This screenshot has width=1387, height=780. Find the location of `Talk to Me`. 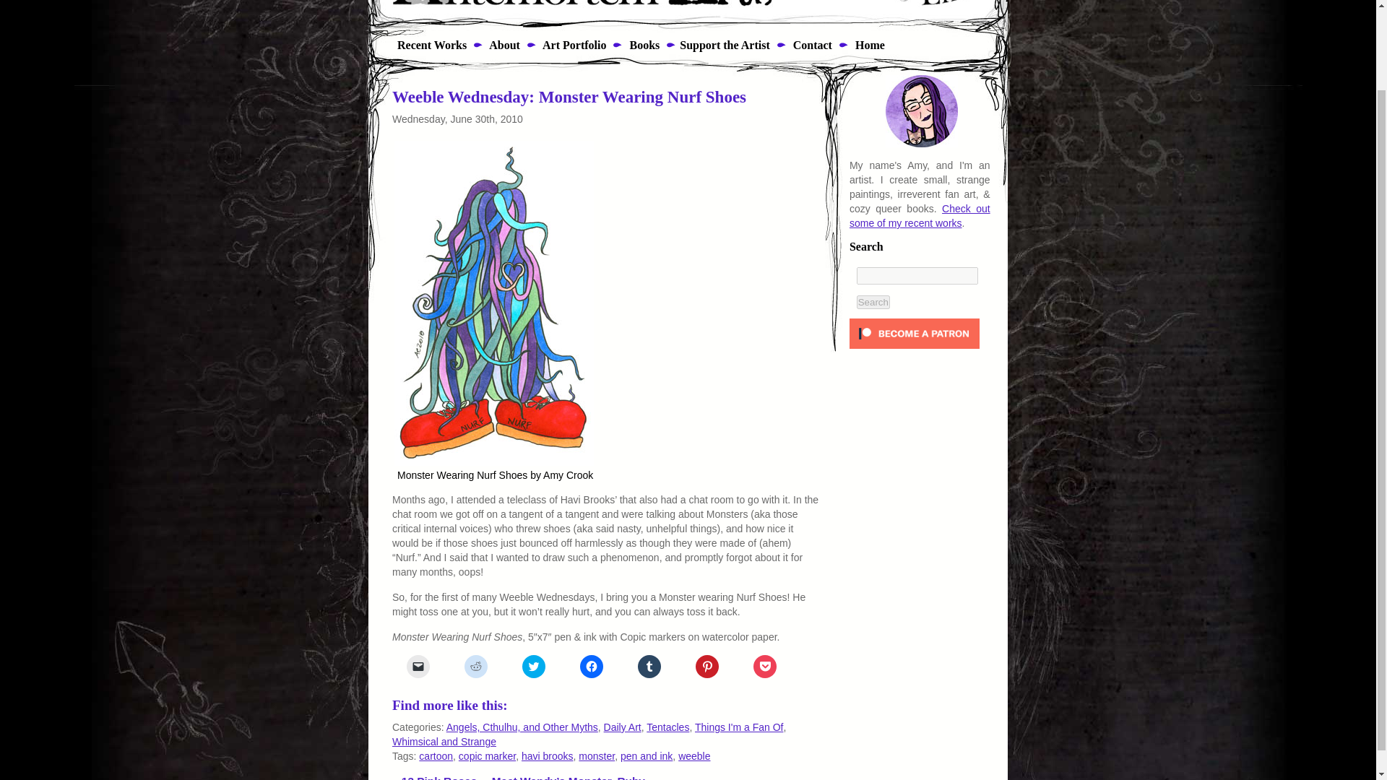

Talk to Me is located at coordinates (811, 45).